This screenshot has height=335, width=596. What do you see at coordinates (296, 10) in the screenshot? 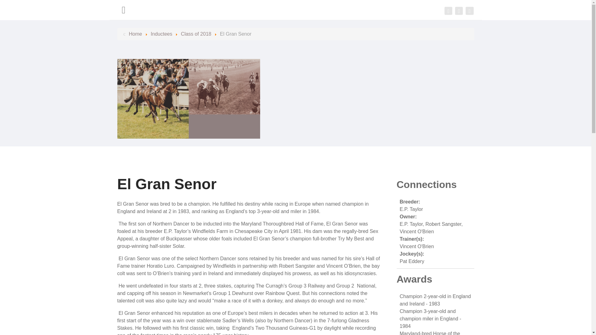
I see `Maryland Thoroughbred Hall of Fame` at bounding box center [296, 10].